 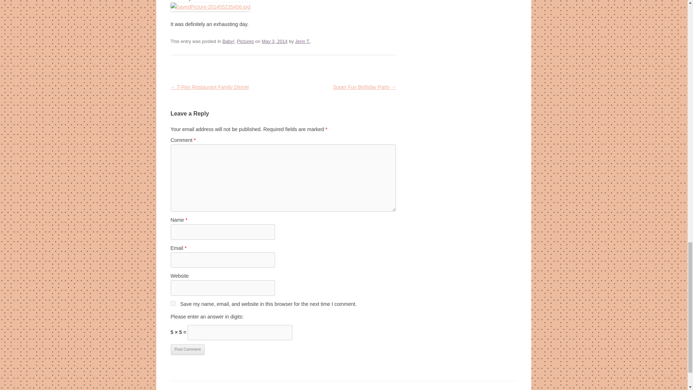 What do you see at coordinates (228, 41) in the screenshot?
I see `Baby!` at bounding box center [228, 41].